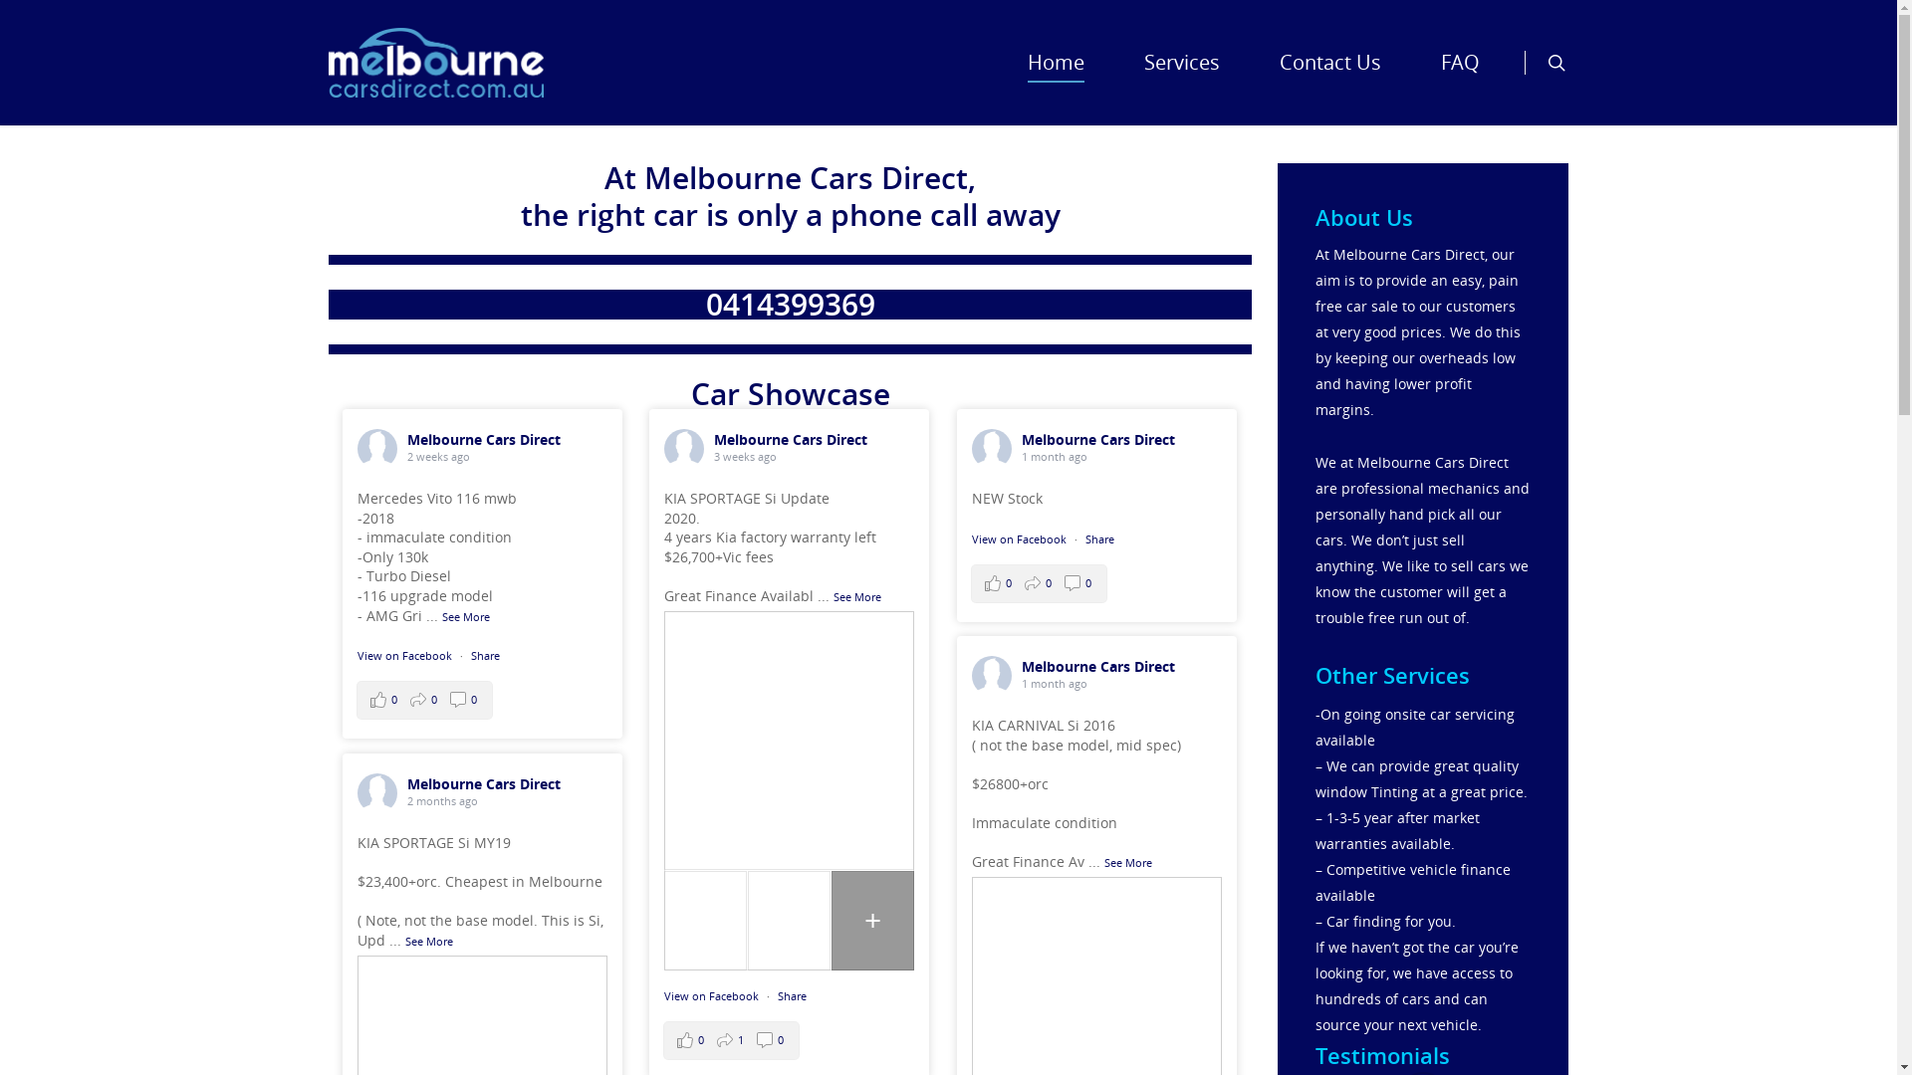 The width and height of the screenshot is (1912, 1075). I want to click on View Comments
Likes:
0
Shares:
0
Comments:
0, so click(424, 701).